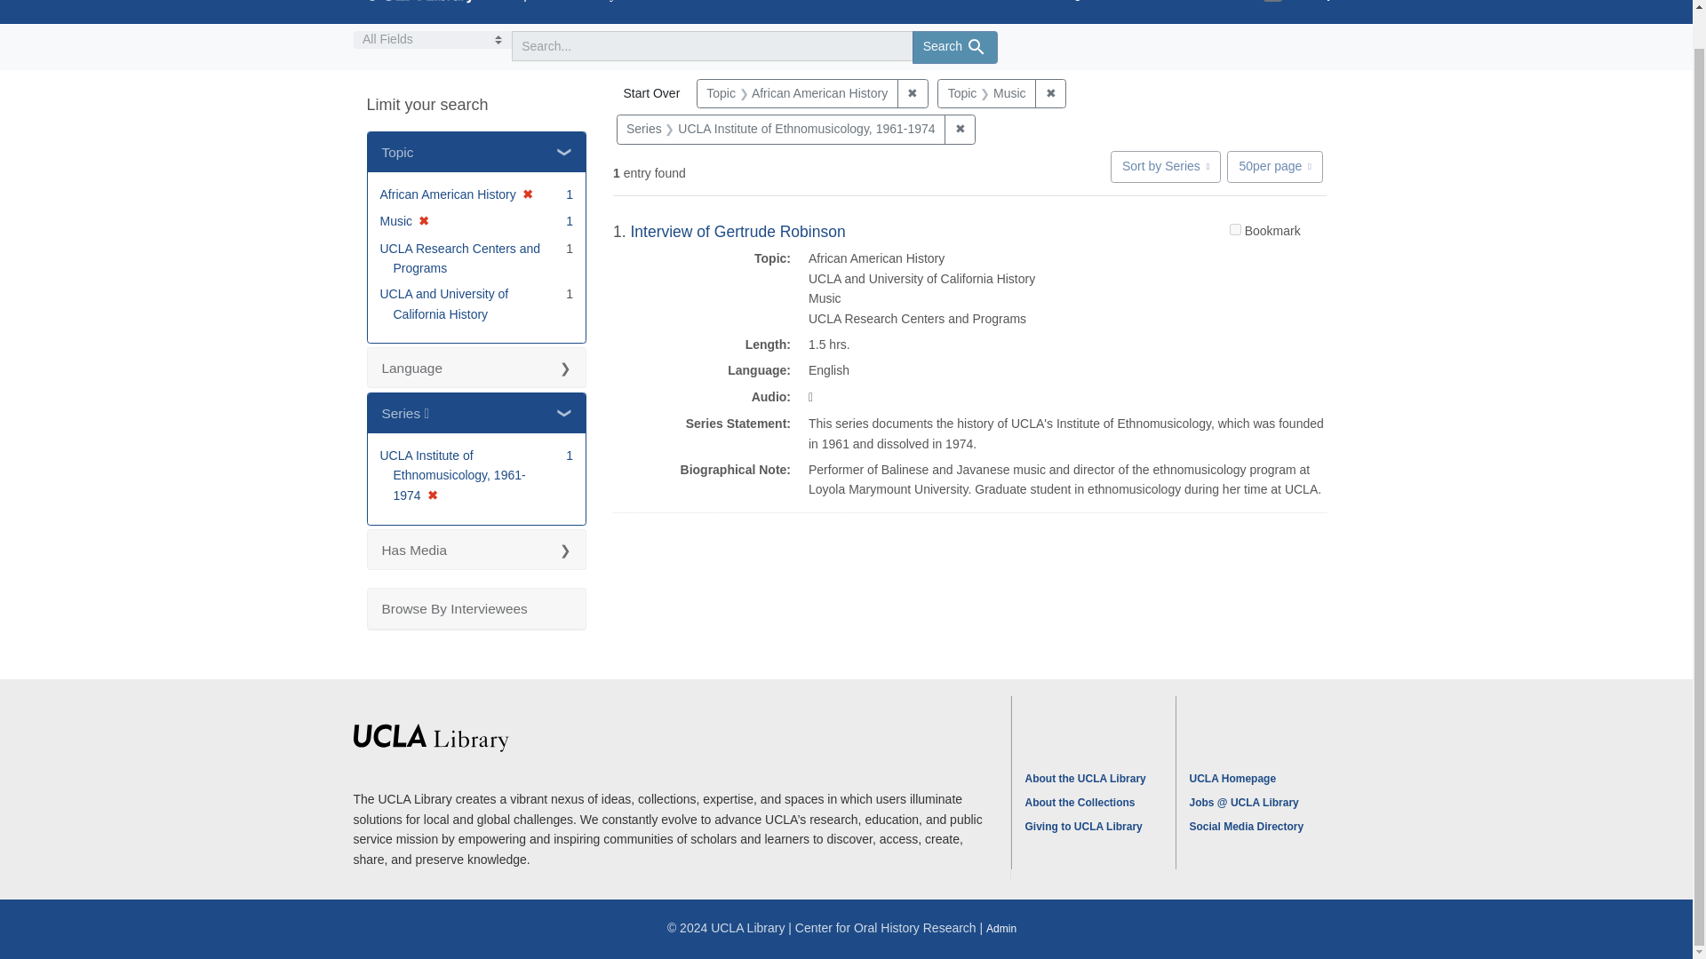  I want to click on UCLA Institute of Ethnomusicology, 1961-1974, so click(477, 368).